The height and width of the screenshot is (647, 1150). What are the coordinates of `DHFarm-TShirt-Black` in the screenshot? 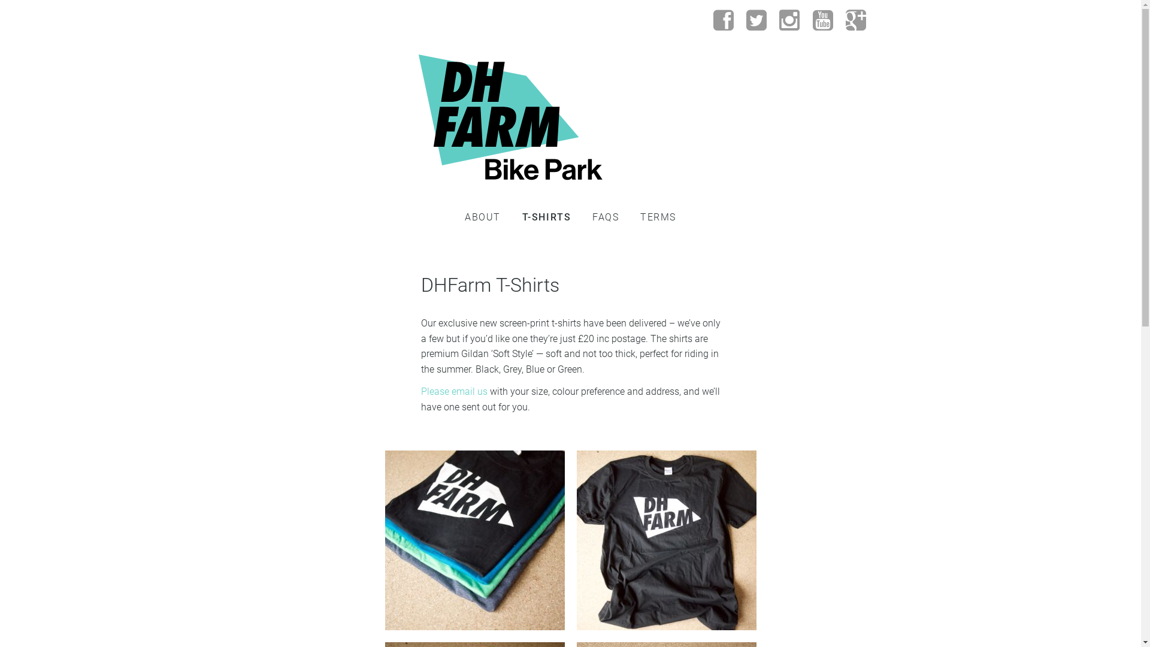 It's located at (666, 627).